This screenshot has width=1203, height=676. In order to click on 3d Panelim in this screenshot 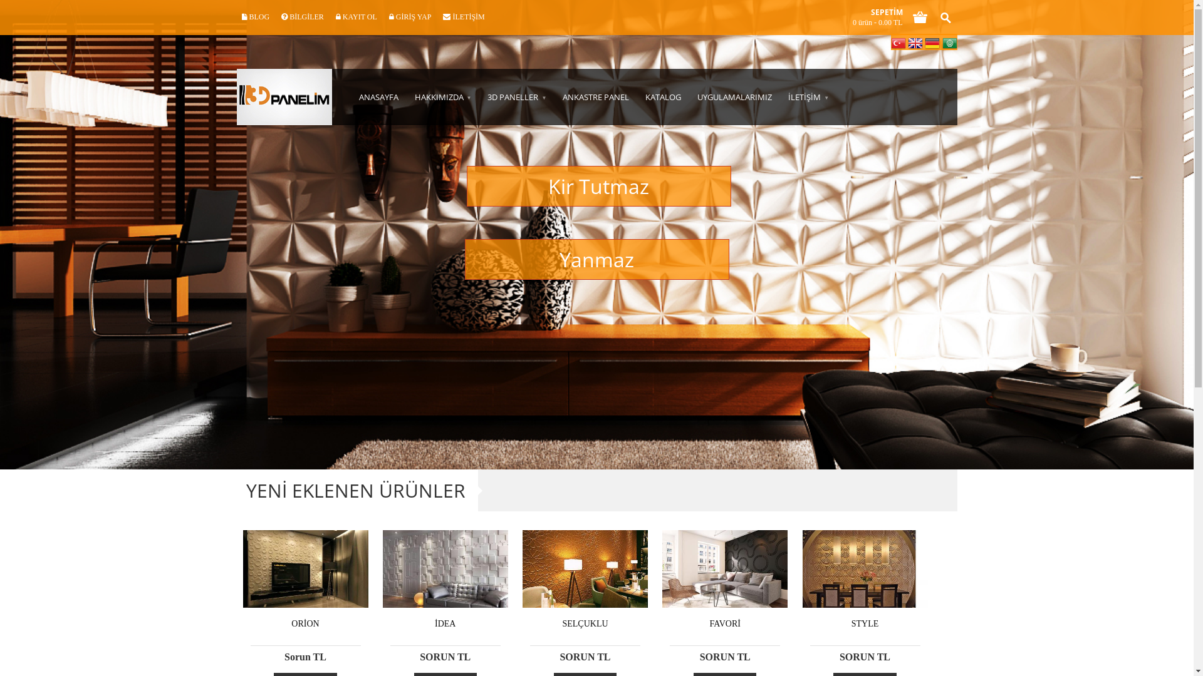, I will do `click(284, 97)`.